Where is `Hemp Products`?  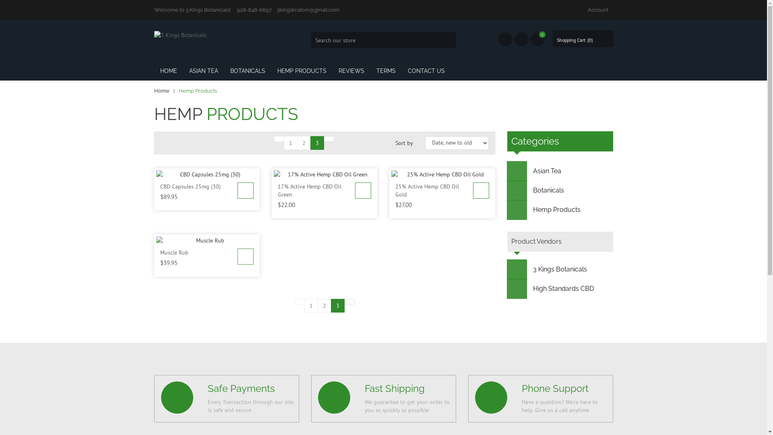
Hemp Products is located at coordinates (560, 210).